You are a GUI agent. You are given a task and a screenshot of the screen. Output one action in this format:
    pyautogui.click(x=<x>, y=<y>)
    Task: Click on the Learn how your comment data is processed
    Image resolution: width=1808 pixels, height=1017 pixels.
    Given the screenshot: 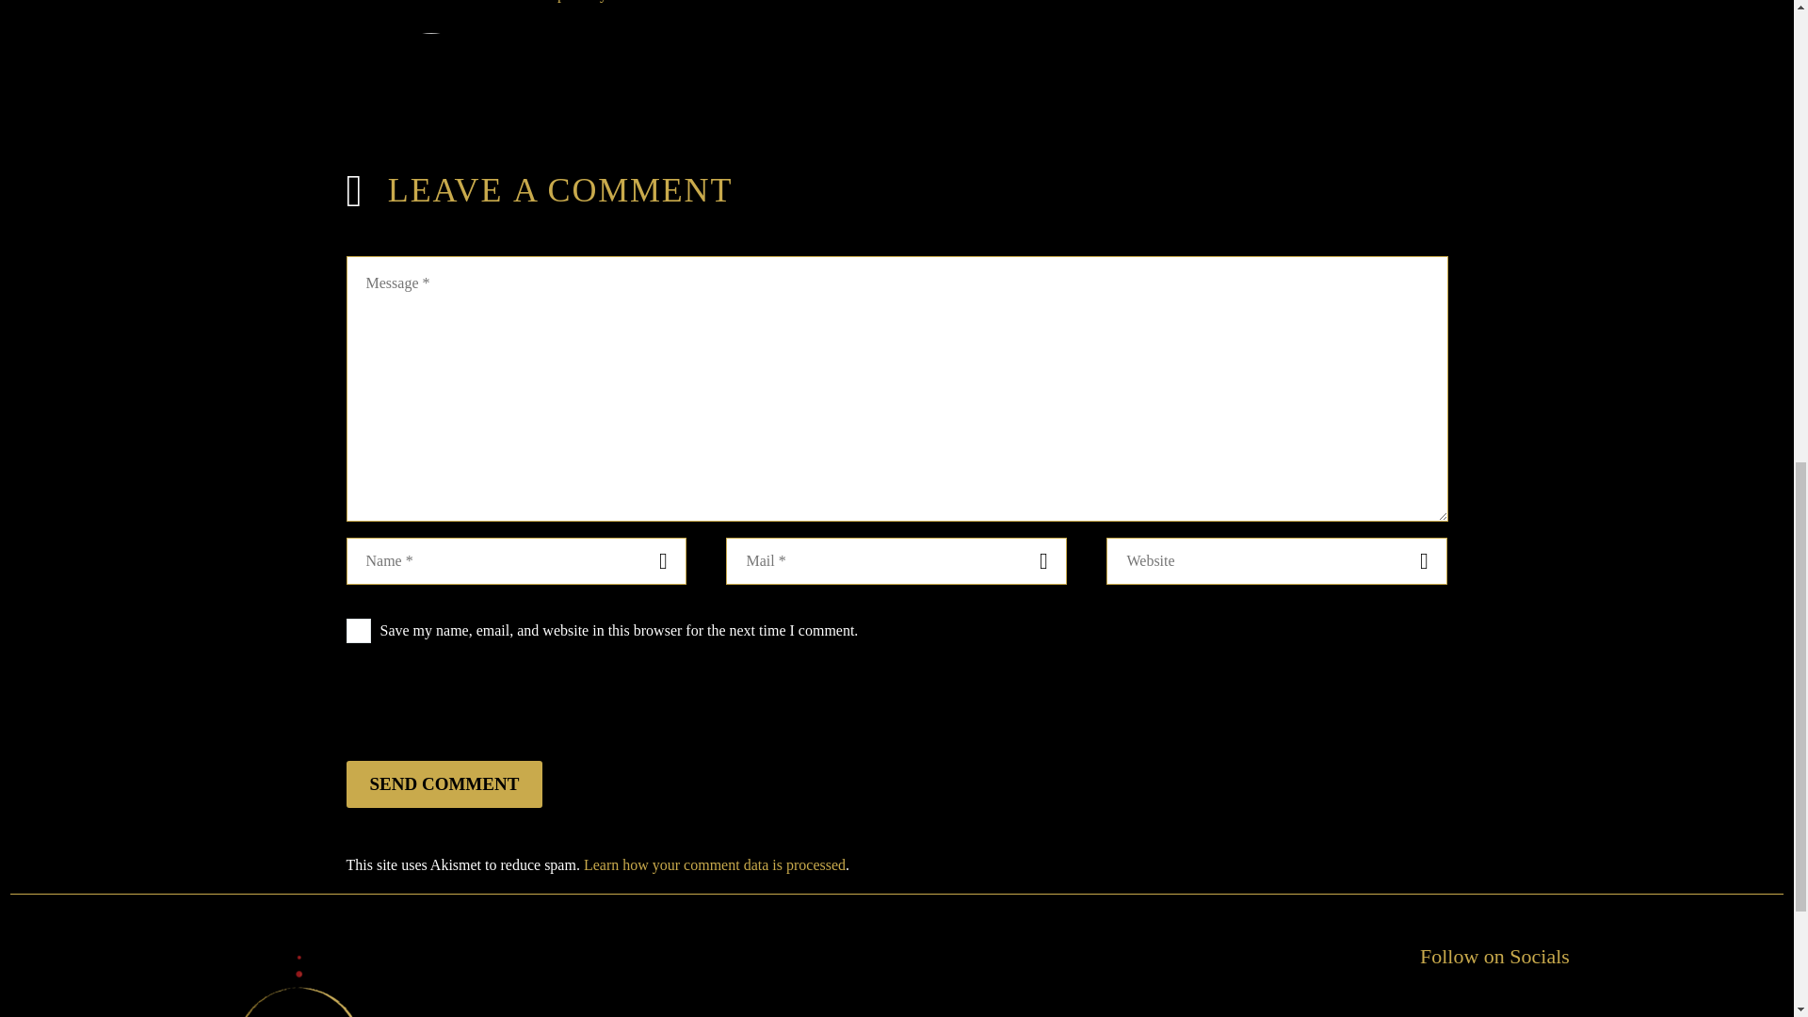 What is the action you would take?
    pyautogui.click(x=715, y=864)
    